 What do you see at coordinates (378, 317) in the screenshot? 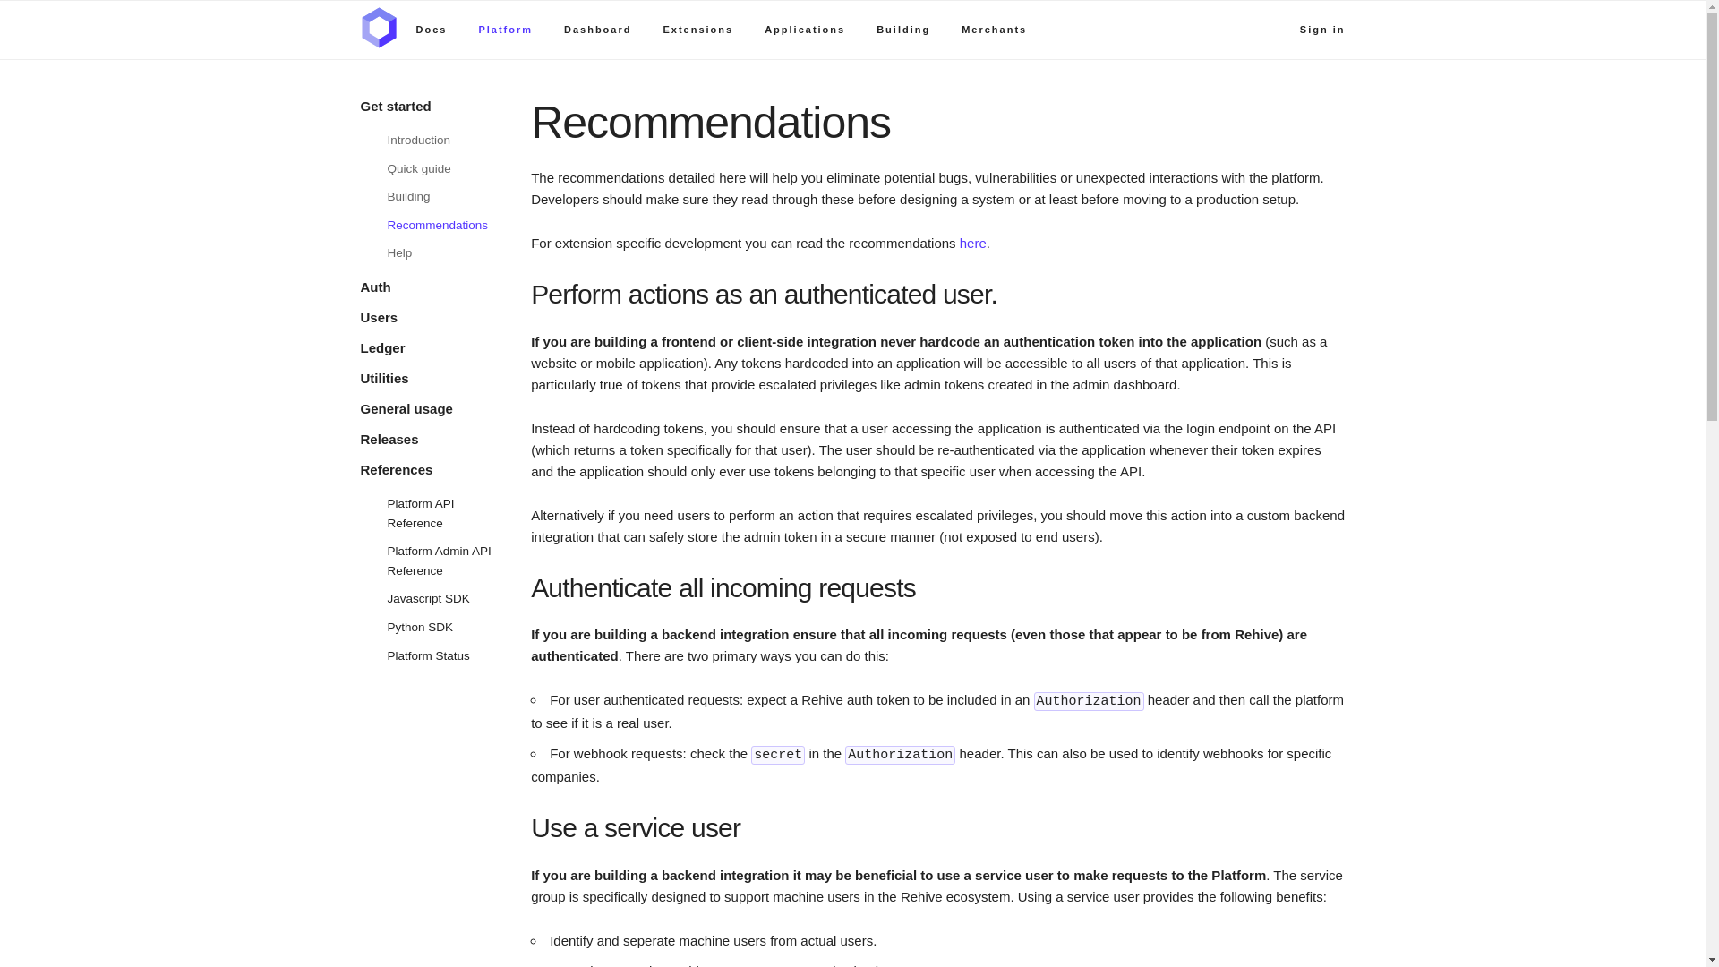
I see `Users` at bounding box center [378, 317].